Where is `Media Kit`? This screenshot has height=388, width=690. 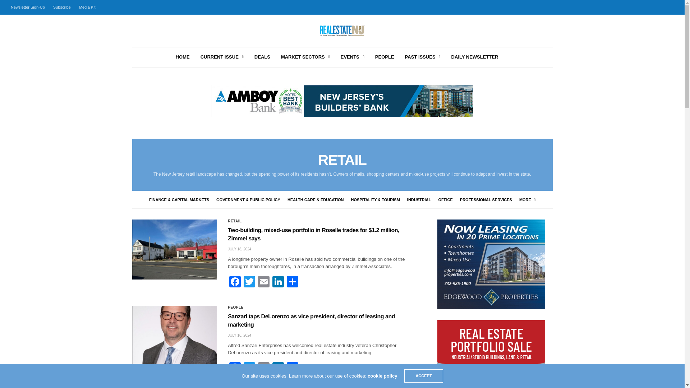
Media Kit is located at coordinates (87, 7).